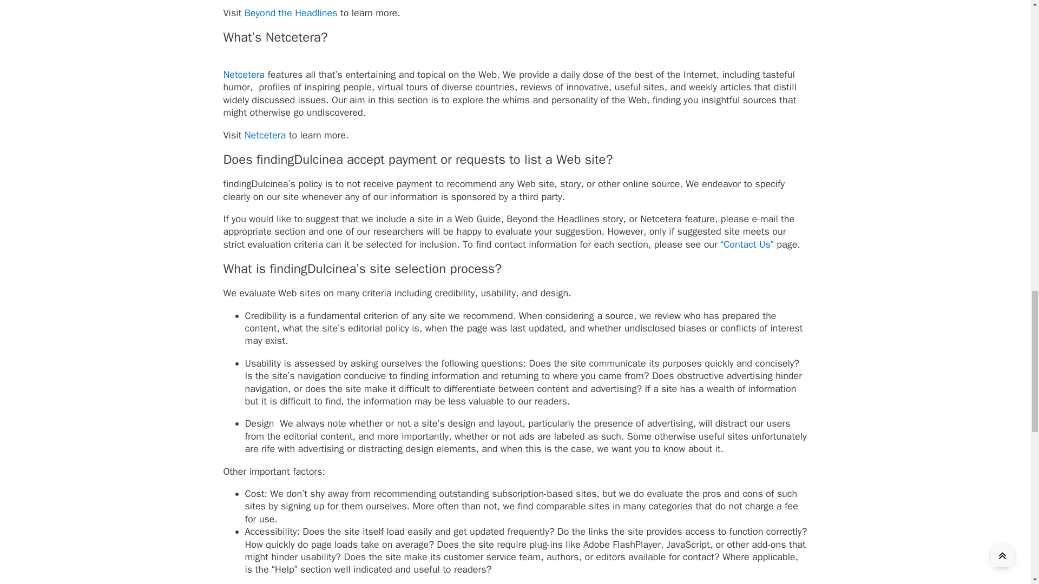 This screenshot has width=1039, height=584. What do you see at coordinates (291, 12) in the screenshot?
I see `Beyond the Headlines` at bounding box center [291, 12].